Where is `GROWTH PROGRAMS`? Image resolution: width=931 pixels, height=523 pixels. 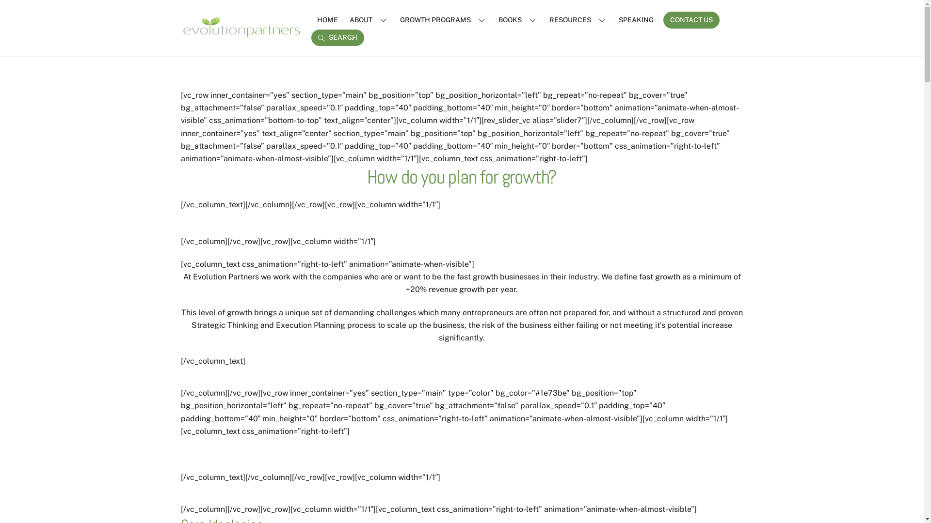
GROWTH PROGRAMS is located at coordinates (443, 20).